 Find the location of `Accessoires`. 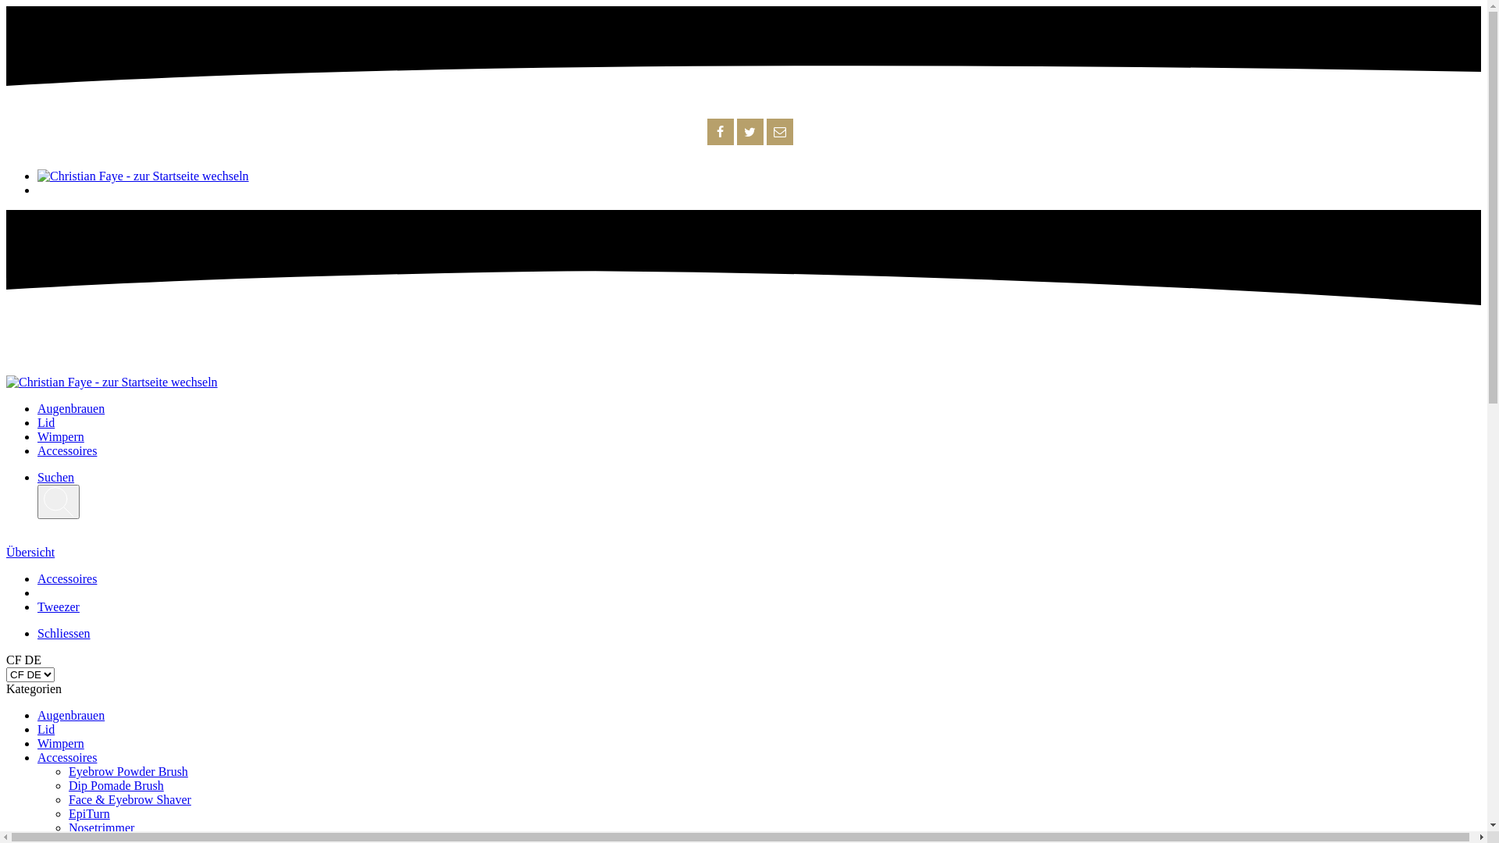

Accessoires is located at coordinates (67, 757).